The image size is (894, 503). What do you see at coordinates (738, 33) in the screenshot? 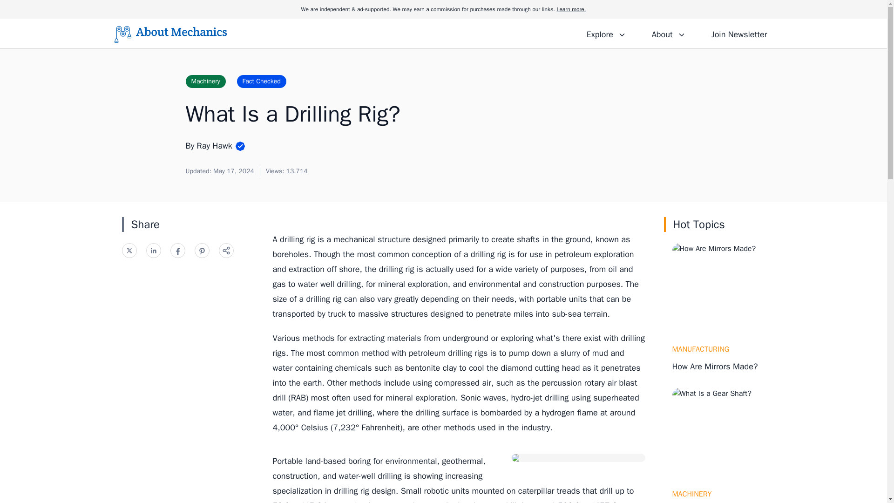
I see `Join Newsletter` at bounding box center [738, 33].